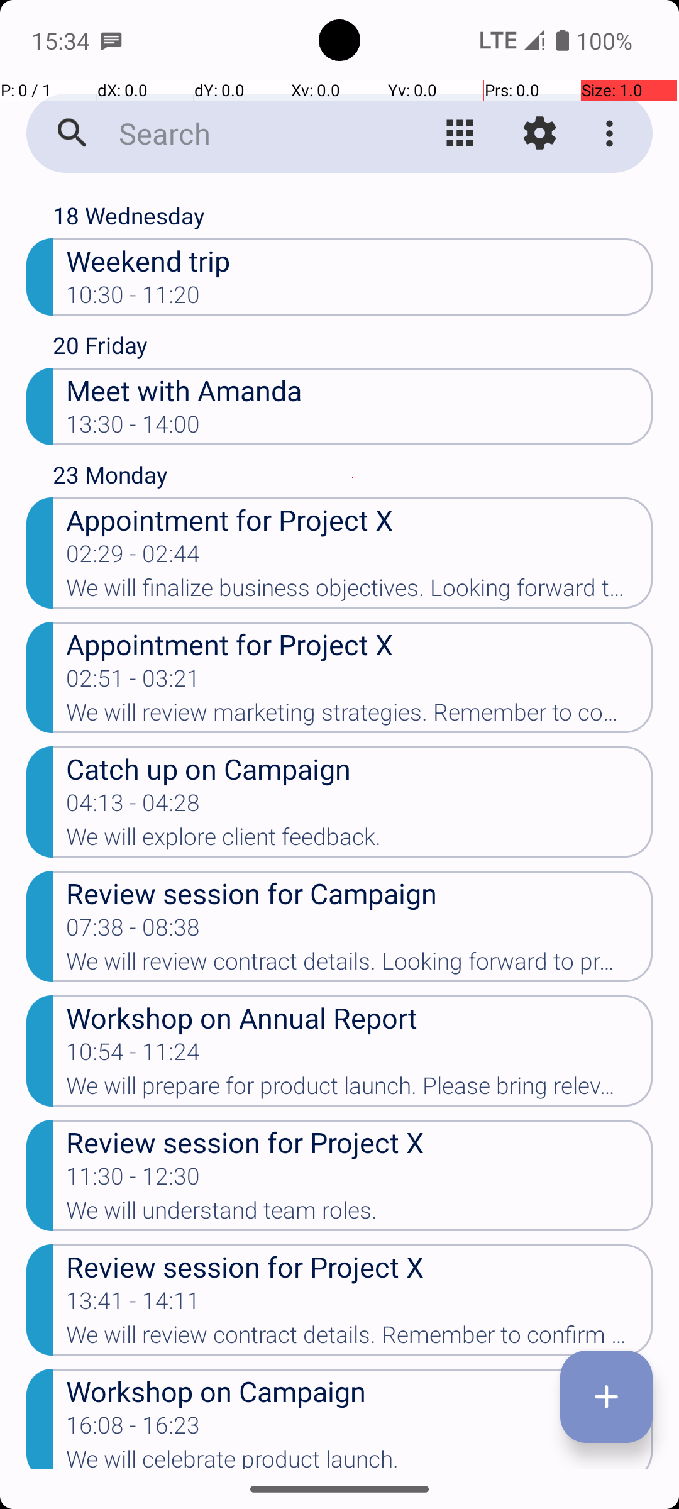  I want to click on 04:13 - 04:28, so click(133, 806).